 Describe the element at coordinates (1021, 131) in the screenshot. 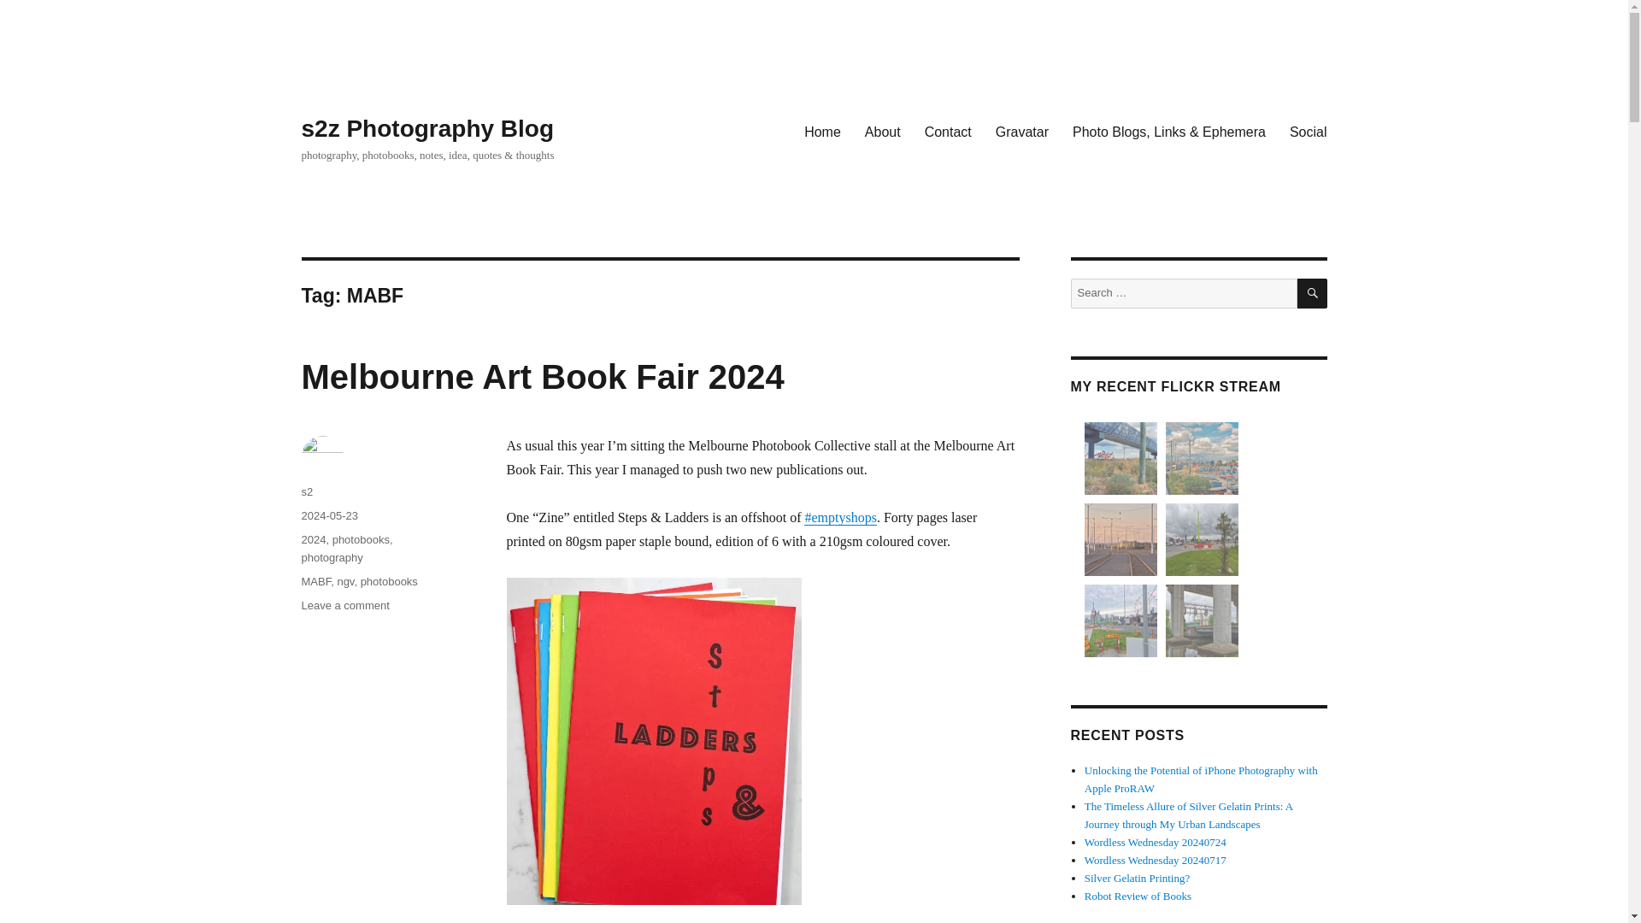

I see `Gravatar` at that location.